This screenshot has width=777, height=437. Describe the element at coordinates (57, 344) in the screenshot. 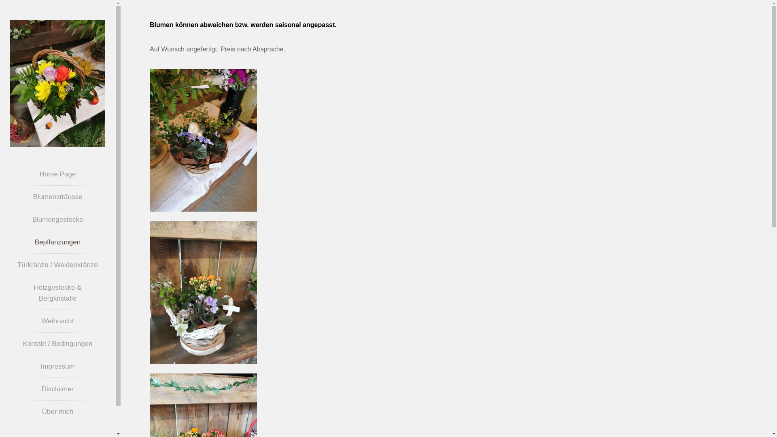

I see `Kontakt / Bedingungen` at that location.